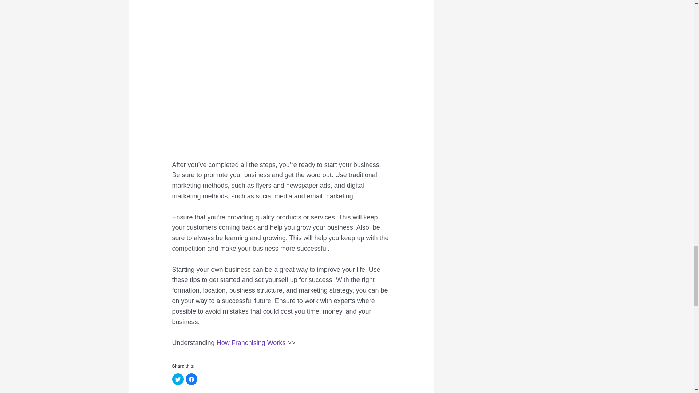  I want to click on Click to share on Facebook, so click(191, 379).